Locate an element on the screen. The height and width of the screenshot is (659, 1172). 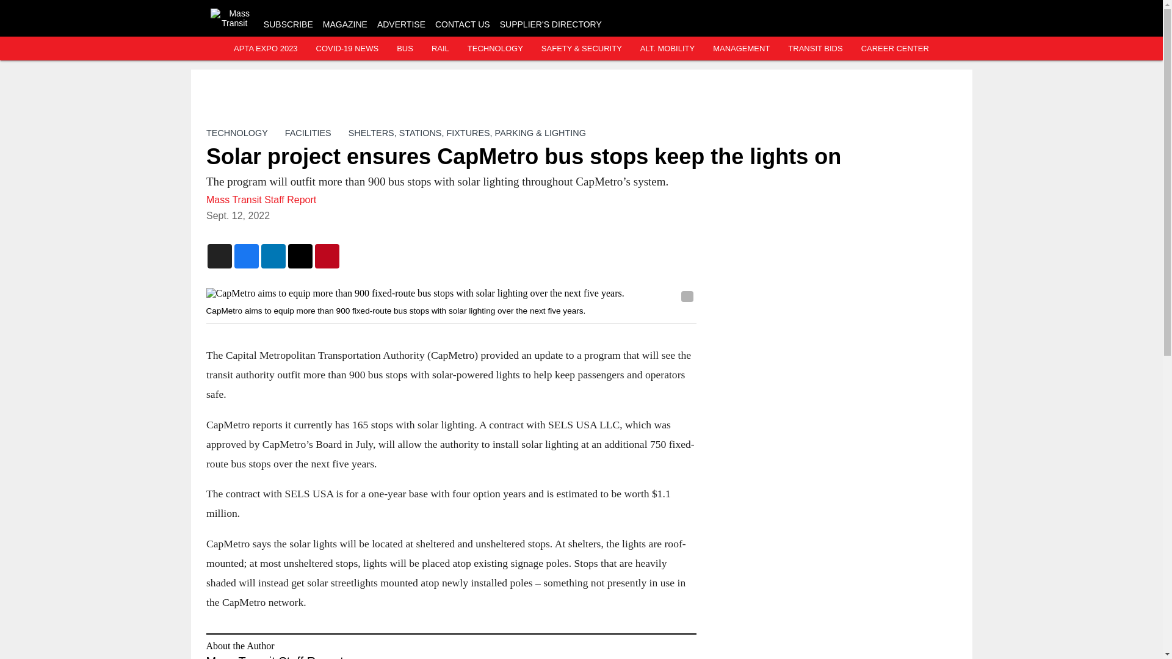
TRANSIT BIDS is located at coordinates (815, 49).